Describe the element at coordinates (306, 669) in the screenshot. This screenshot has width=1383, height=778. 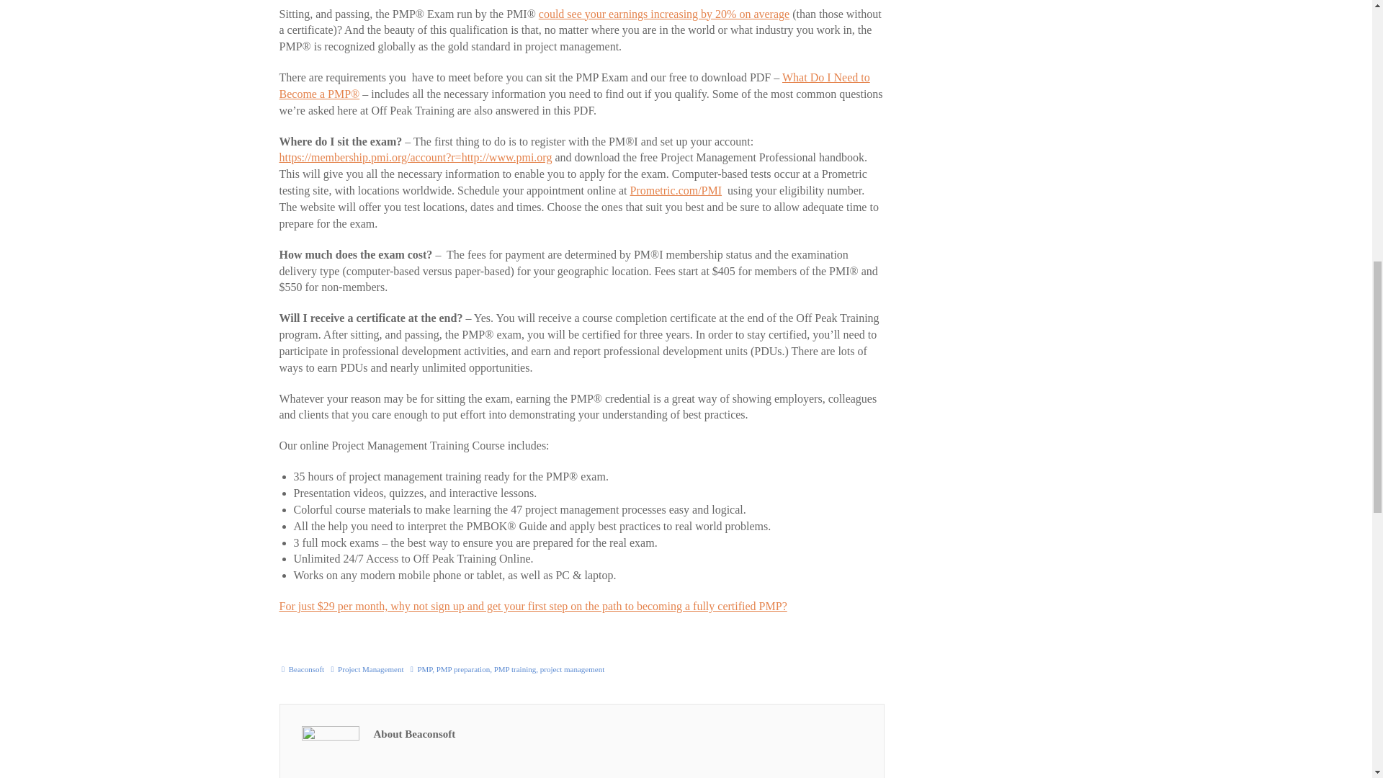
I see `Posts by Beaconsoft` at that location.